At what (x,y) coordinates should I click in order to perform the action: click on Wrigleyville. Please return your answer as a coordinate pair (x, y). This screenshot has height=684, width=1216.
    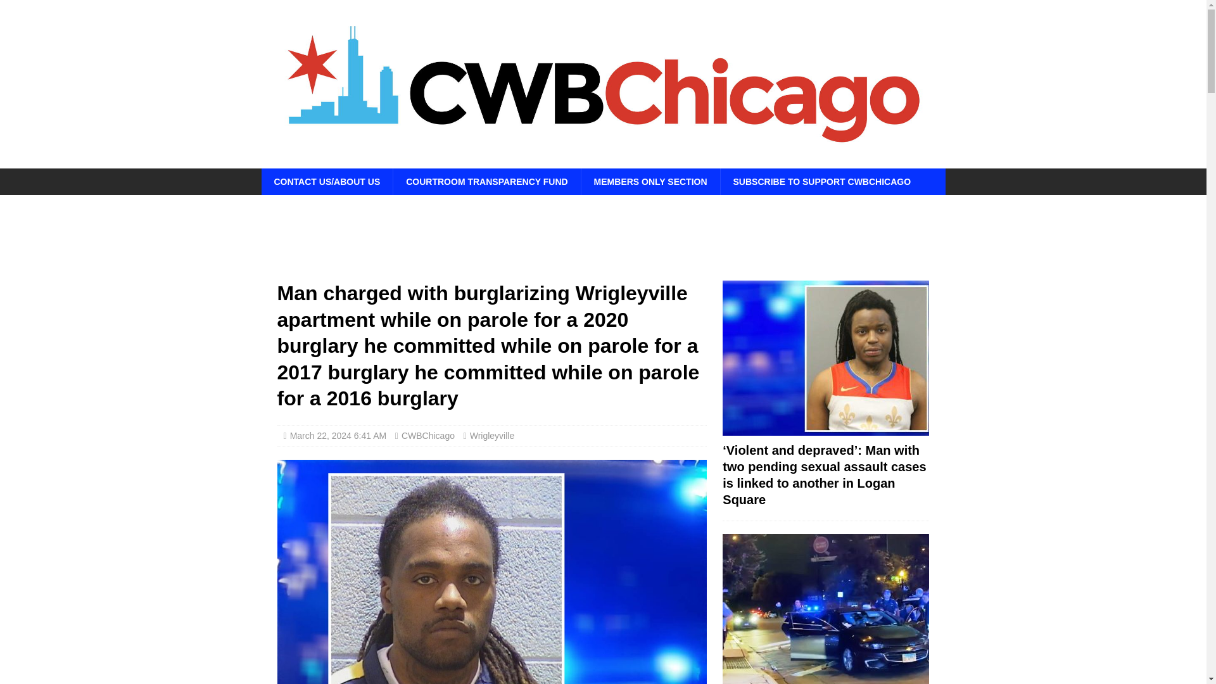
    Looking at the image, I should click on (491, 436).